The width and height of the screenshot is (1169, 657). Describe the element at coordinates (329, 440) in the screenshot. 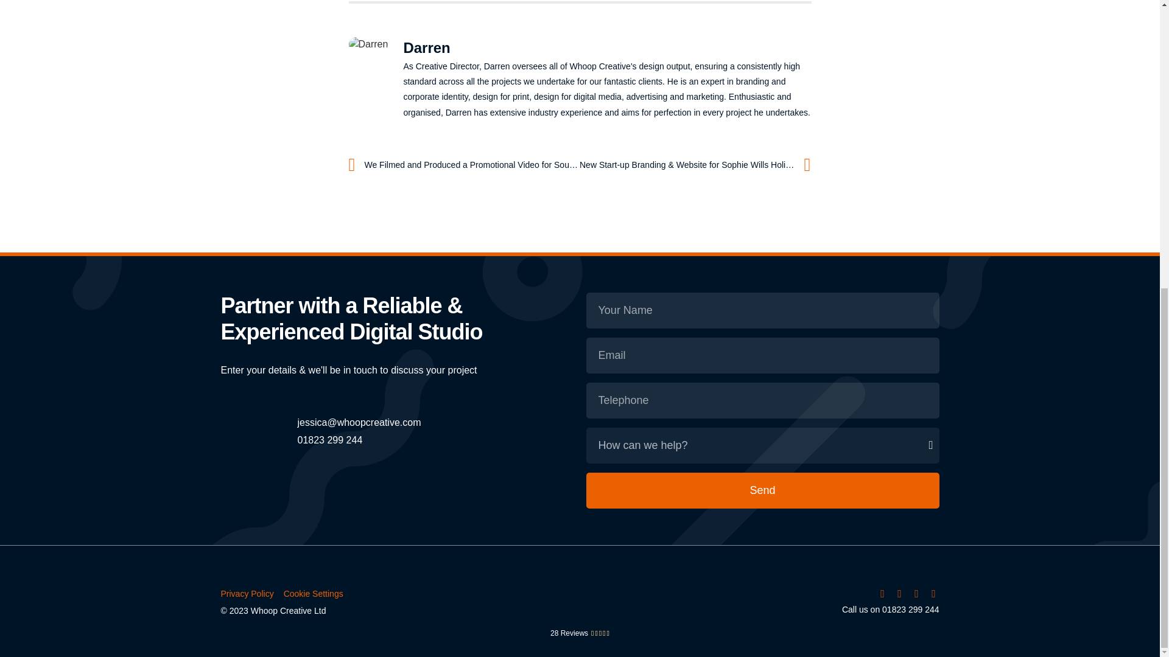

I see `01823 299 244` at that location.